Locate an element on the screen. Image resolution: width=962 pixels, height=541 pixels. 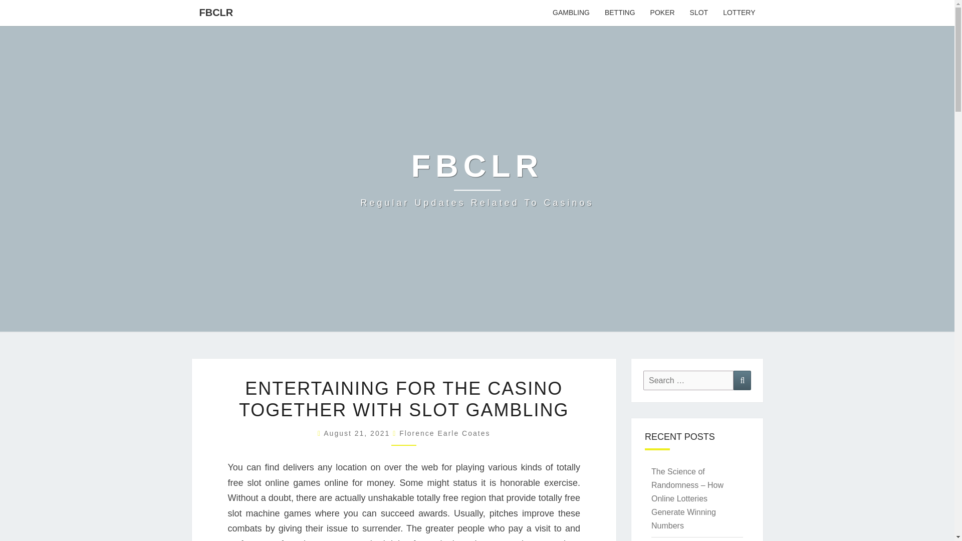
SLOT is located at coordinates (698, 13).